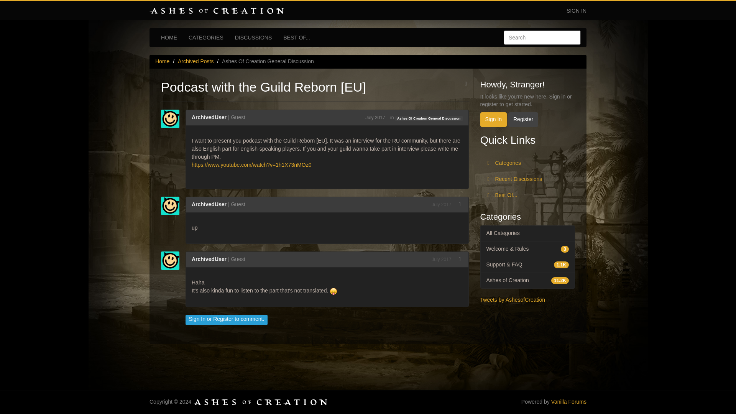 Image resolution: width=736 pixels, height=414 pixels. I want to click on Categories, so click(527, 163).